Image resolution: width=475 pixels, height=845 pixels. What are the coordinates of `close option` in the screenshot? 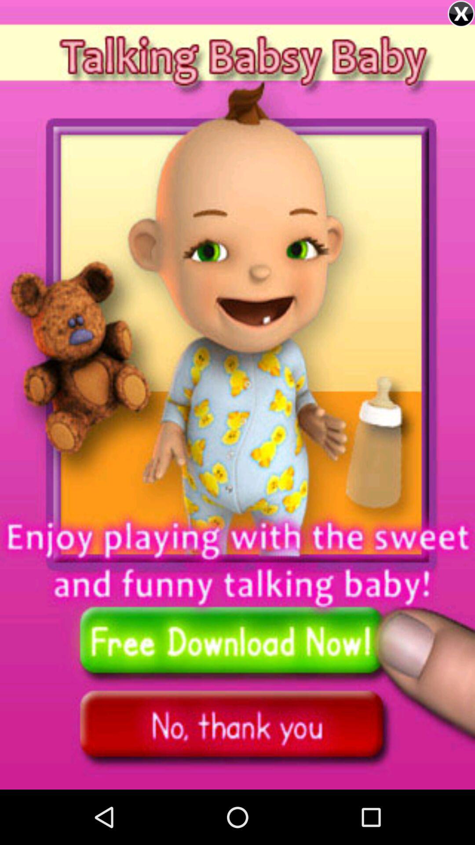 It's located at (461, 14).